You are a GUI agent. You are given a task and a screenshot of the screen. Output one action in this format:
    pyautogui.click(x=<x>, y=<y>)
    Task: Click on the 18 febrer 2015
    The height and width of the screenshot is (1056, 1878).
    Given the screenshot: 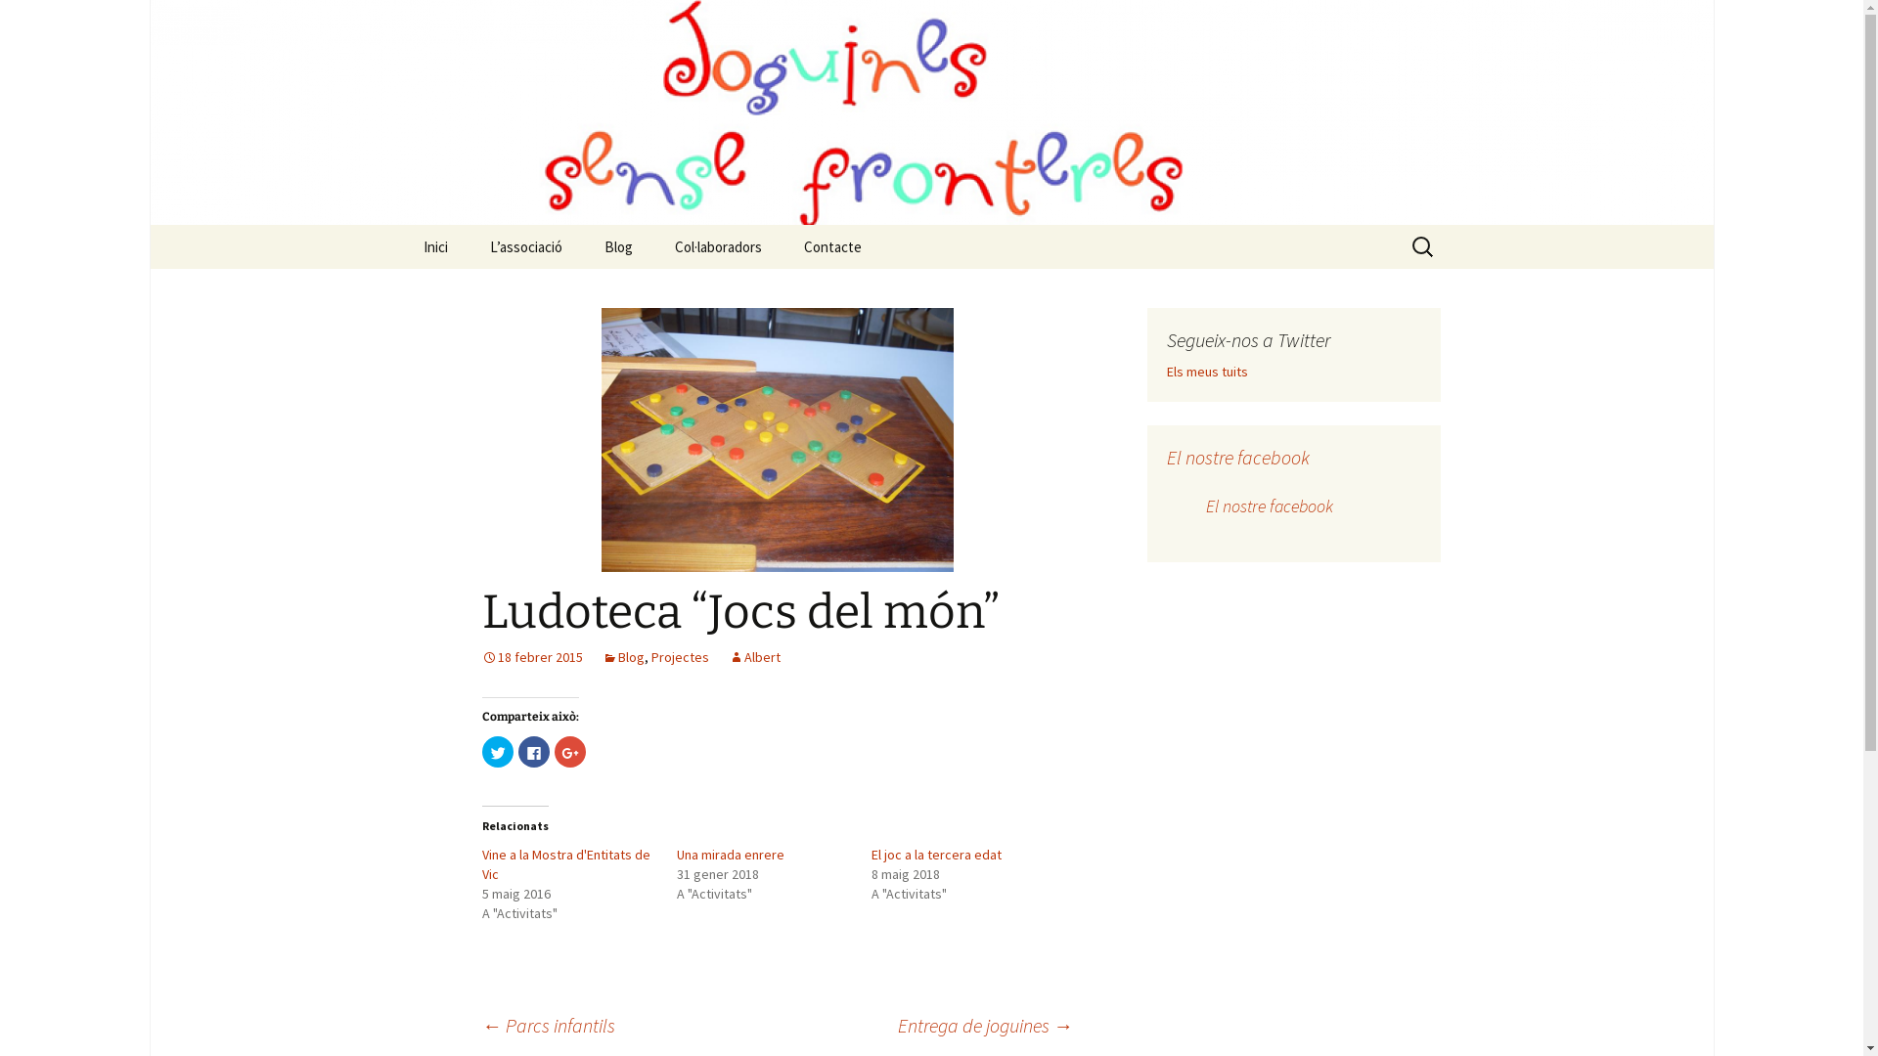 What is the action you would take?
    pyautogui.click(x=531, y=657)
    